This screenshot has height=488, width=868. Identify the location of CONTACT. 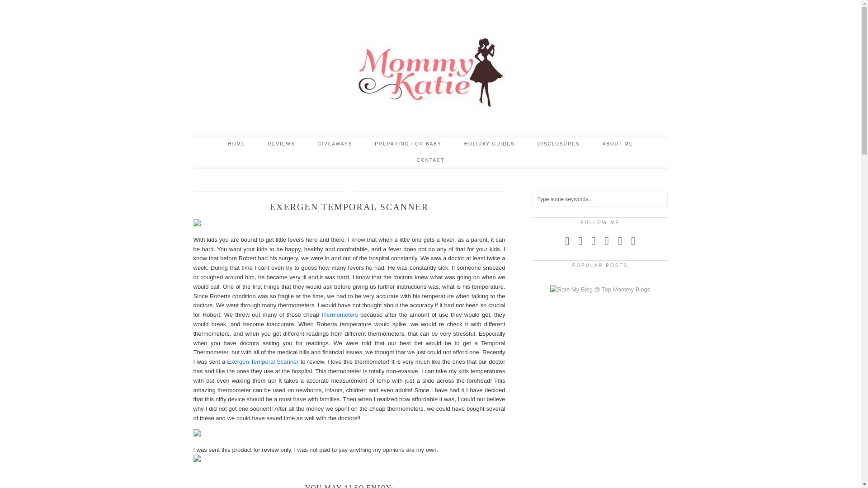
(430, 160).